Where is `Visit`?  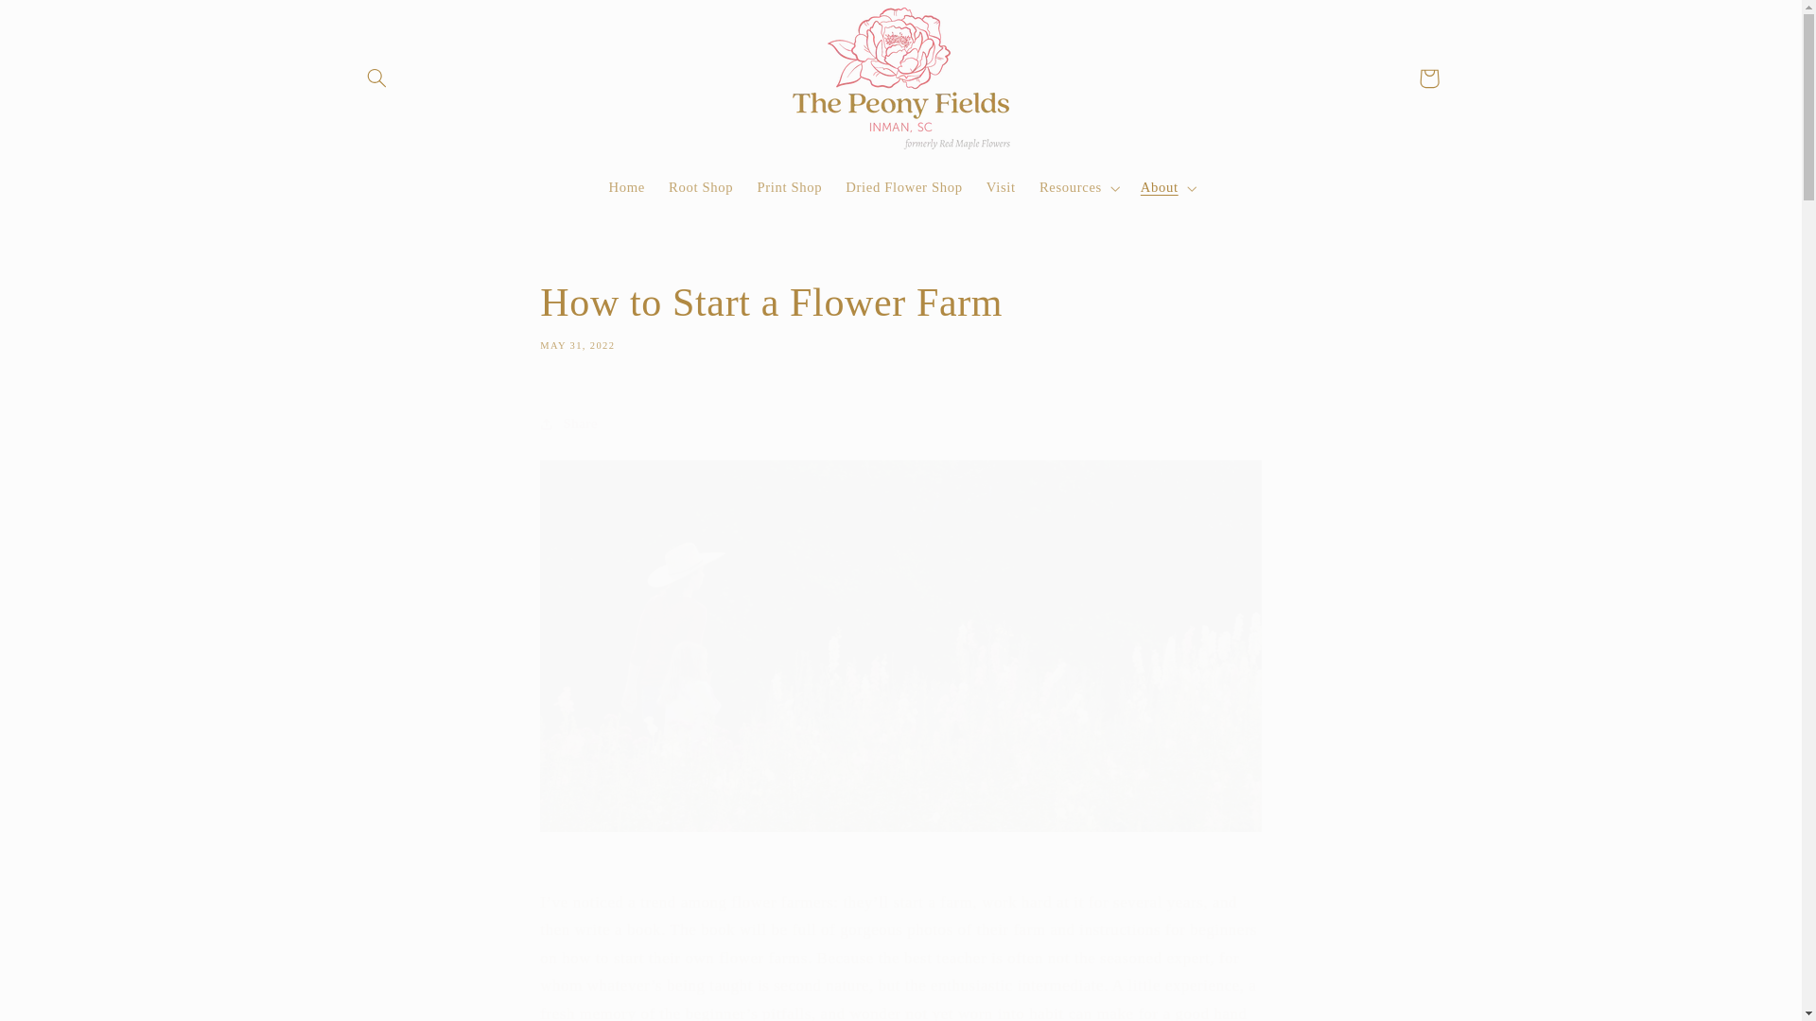 Visit is located at coordinates (627, 188).